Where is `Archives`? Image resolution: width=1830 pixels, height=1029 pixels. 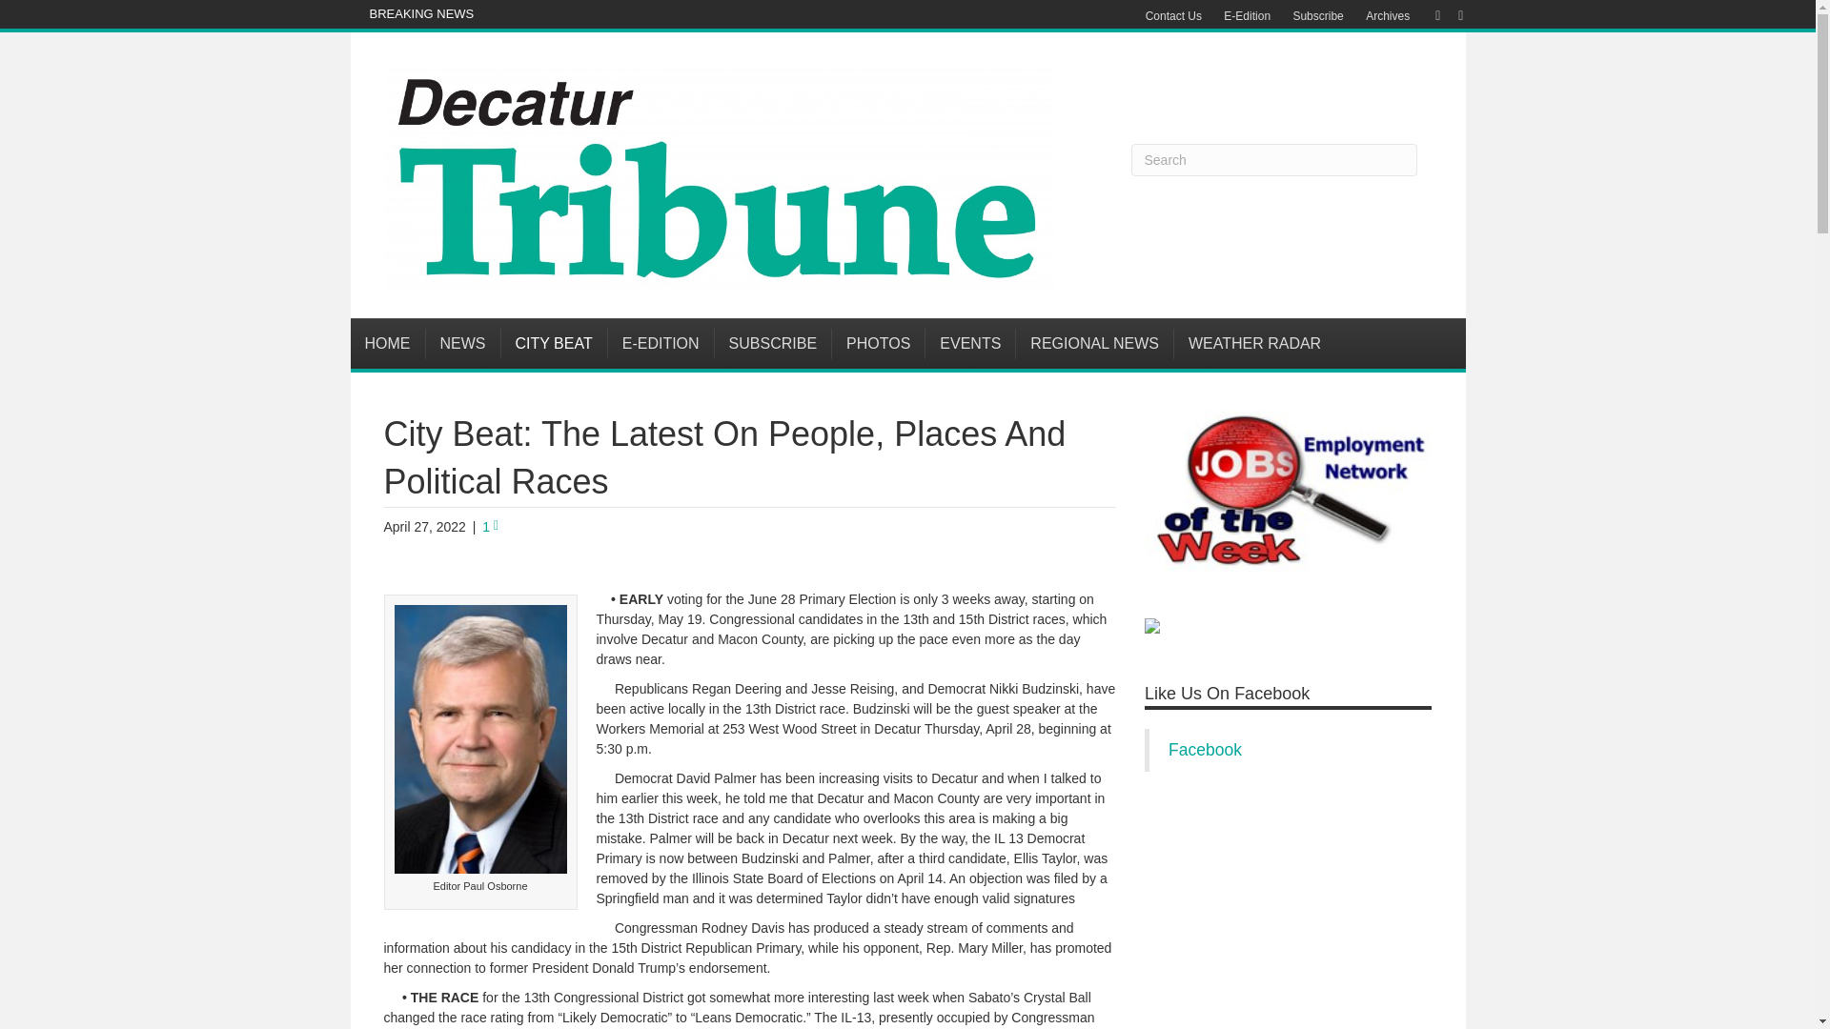 Archives is located at coordinates (1388, 16).